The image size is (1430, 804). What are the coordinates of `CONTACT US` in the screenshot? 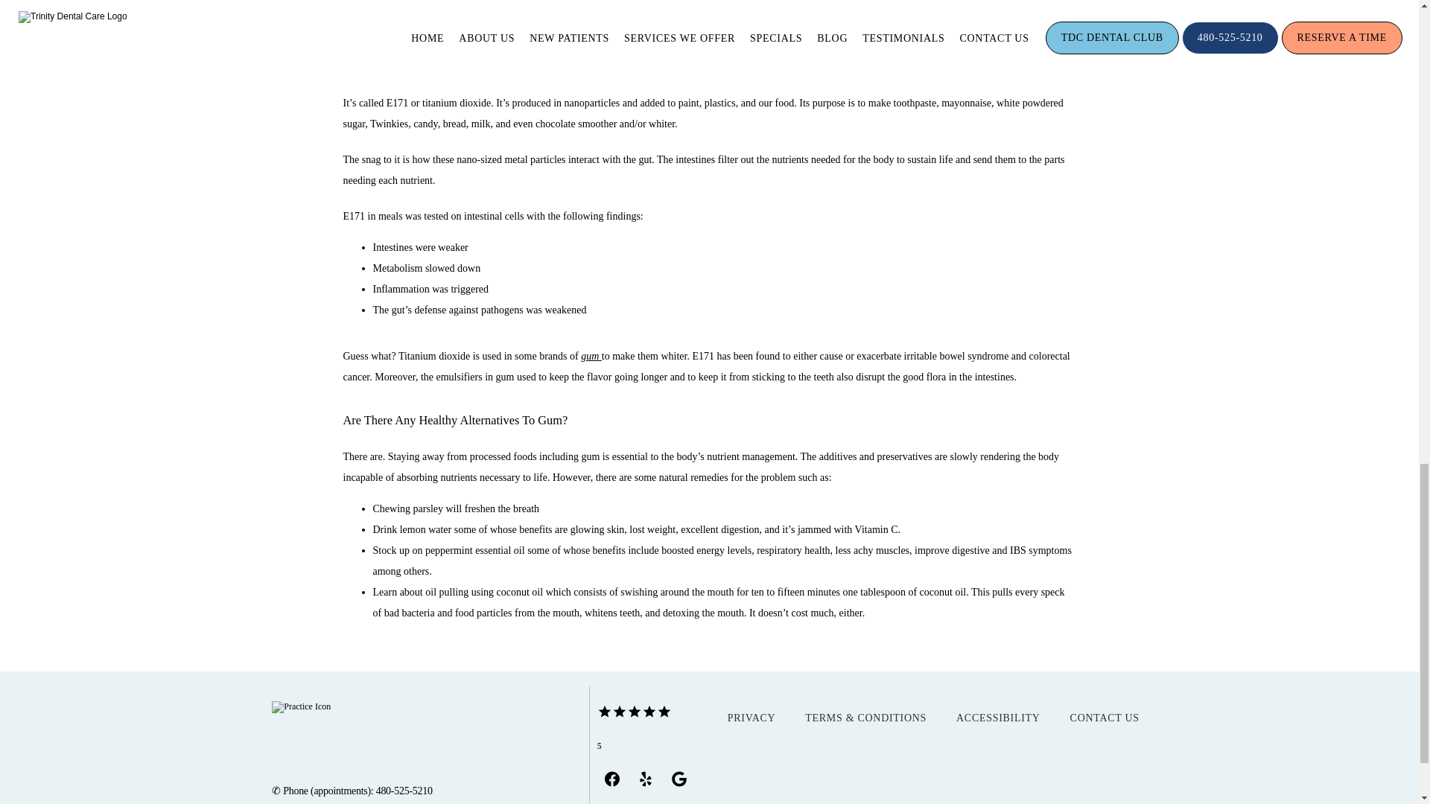 It's located at (1105, 718).